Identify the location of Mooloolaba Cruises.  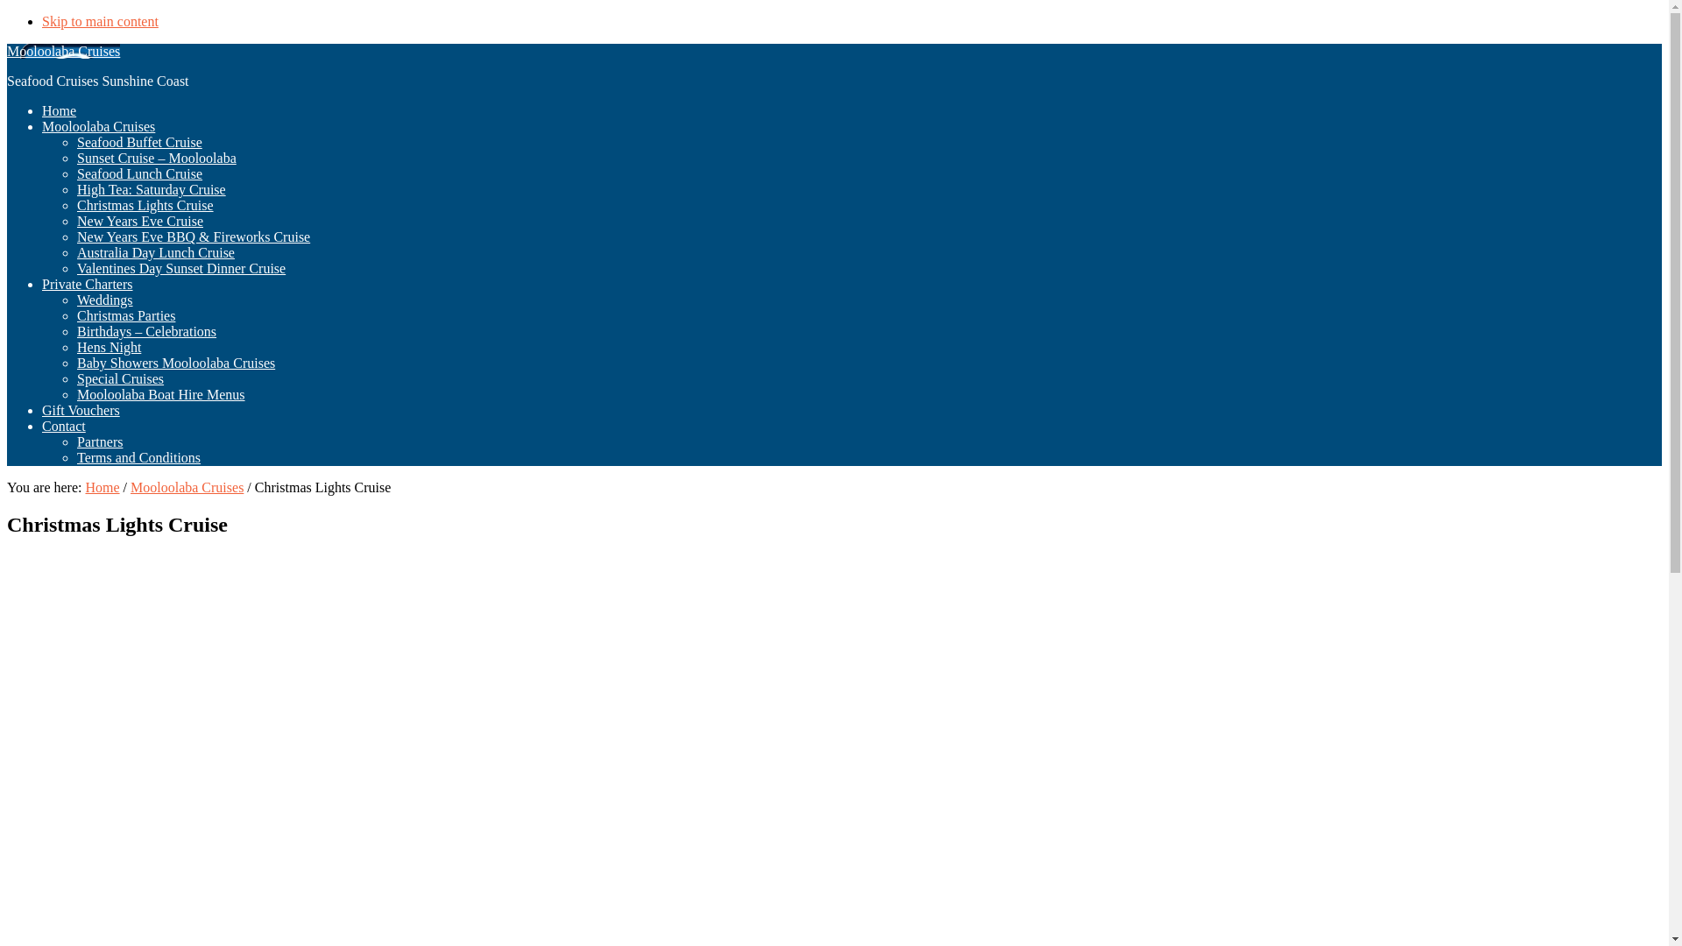
(187, 487).